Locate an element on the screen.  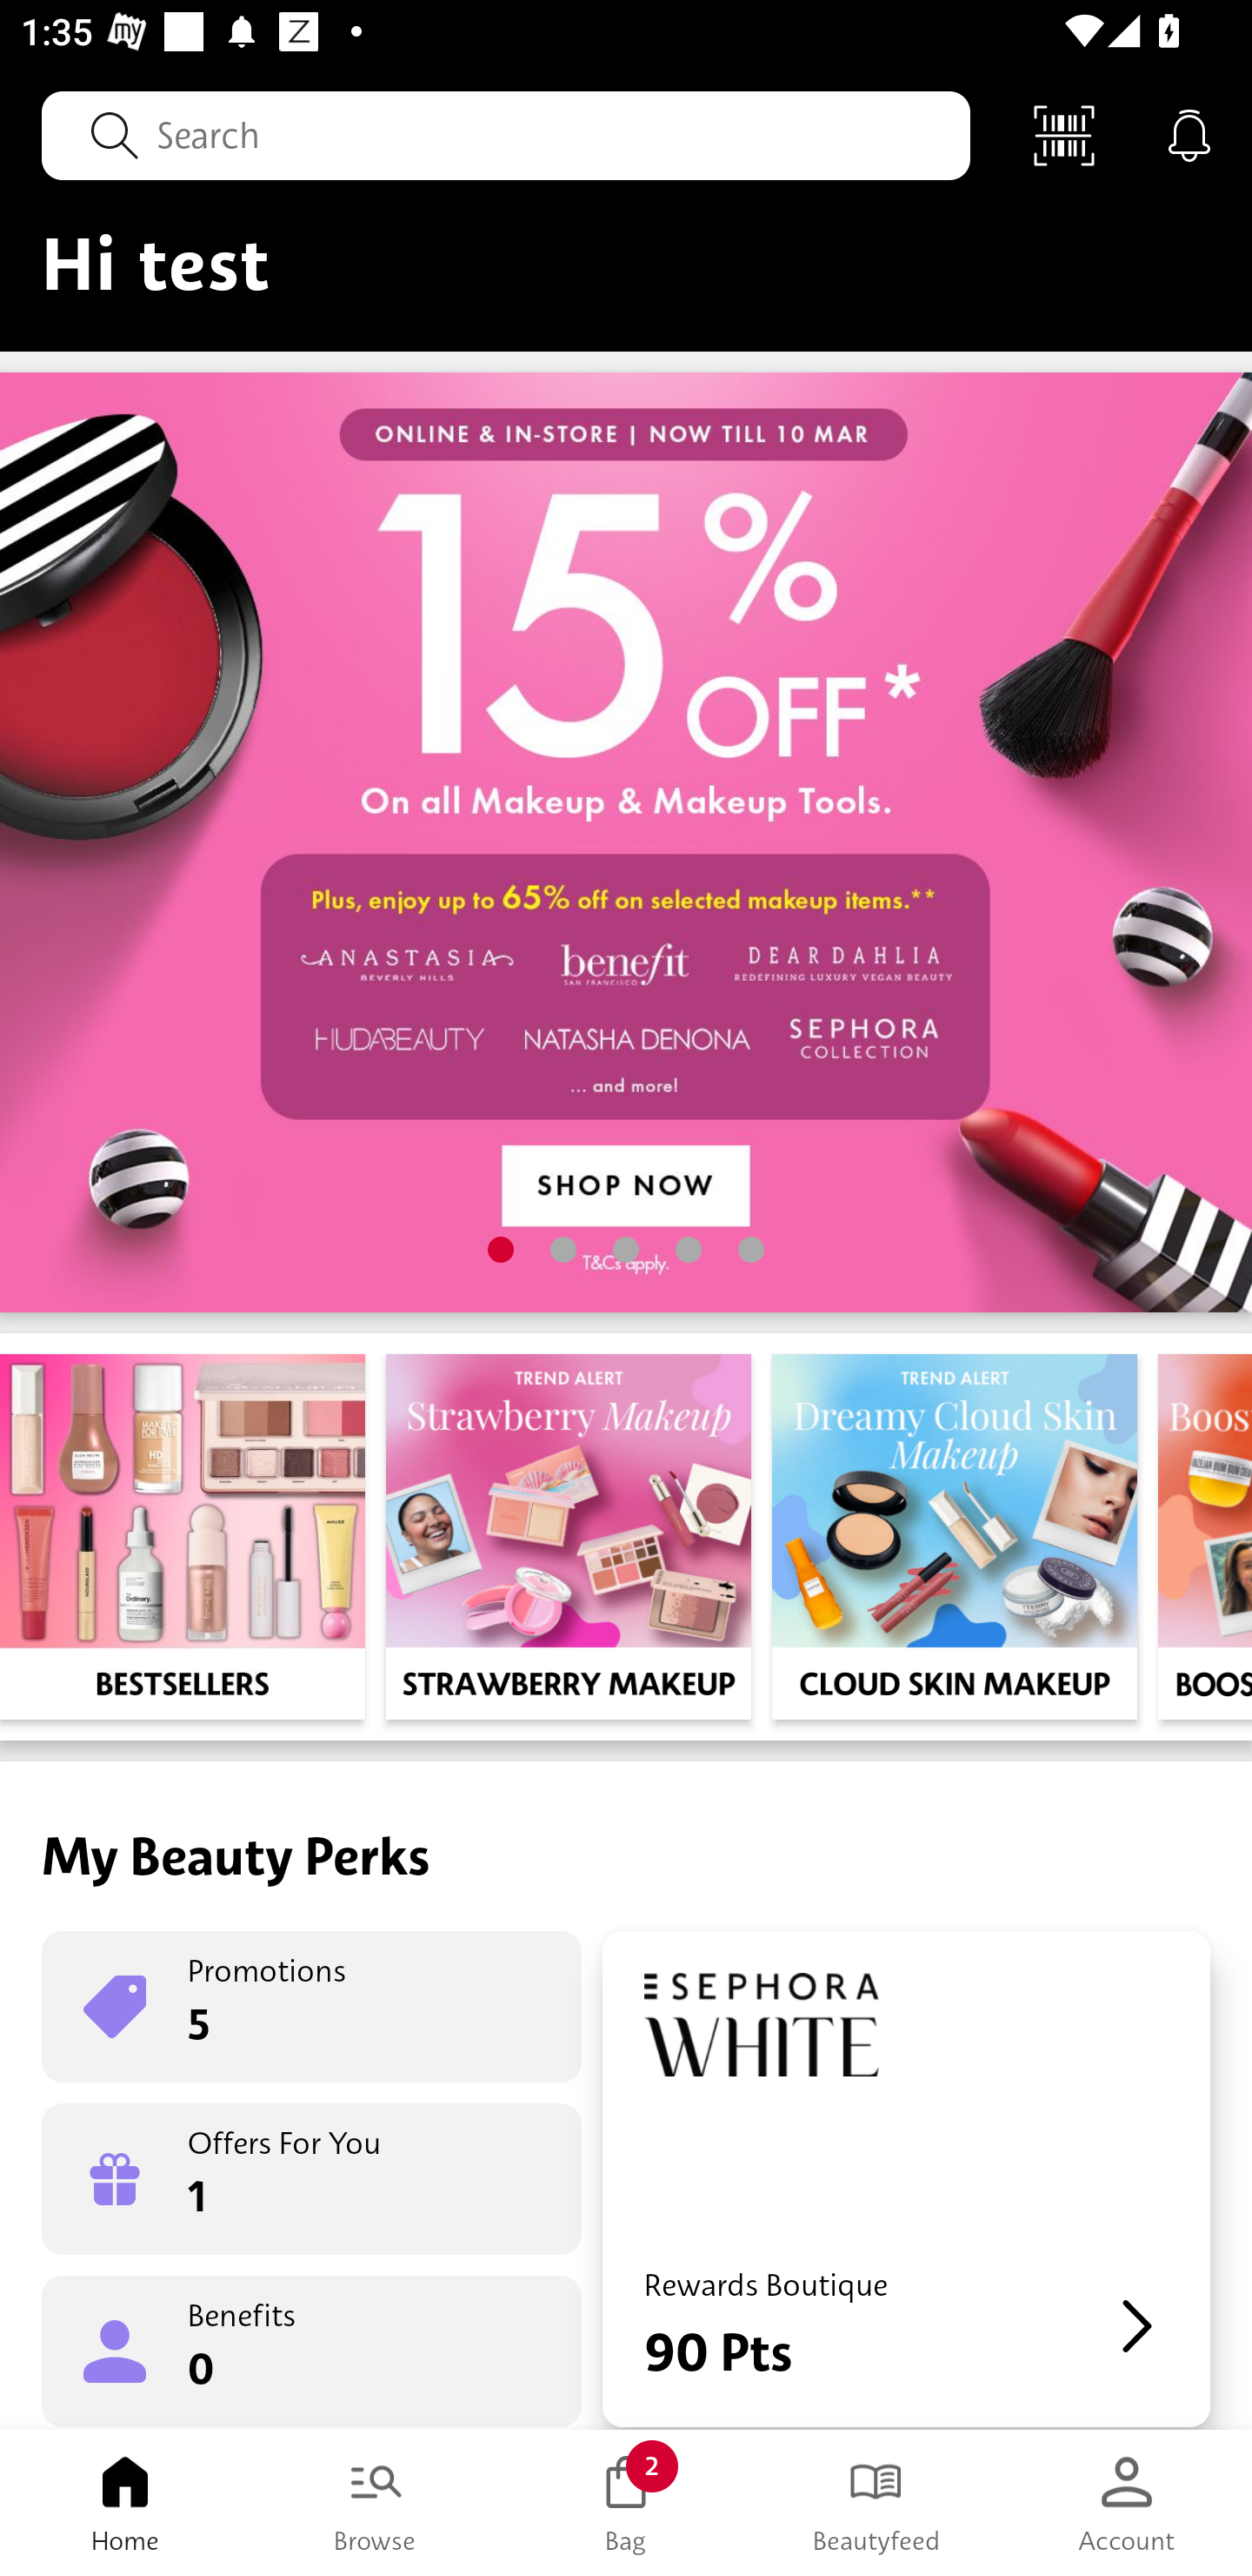
Browse is located at coordinates (376, 2503).